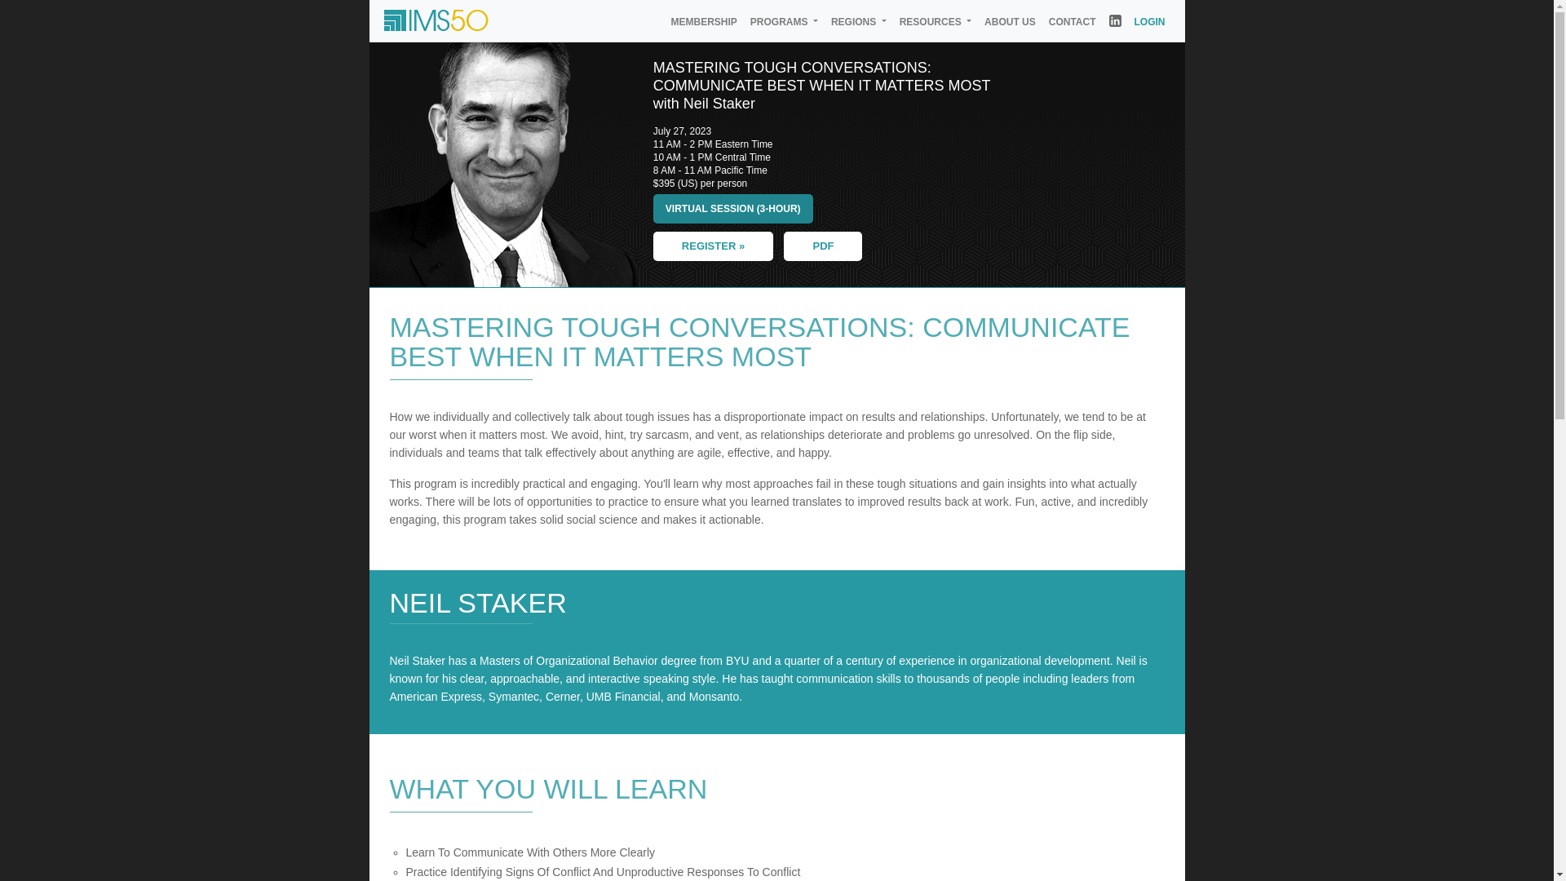  I want to click on REGIONS, so click(858, 21).